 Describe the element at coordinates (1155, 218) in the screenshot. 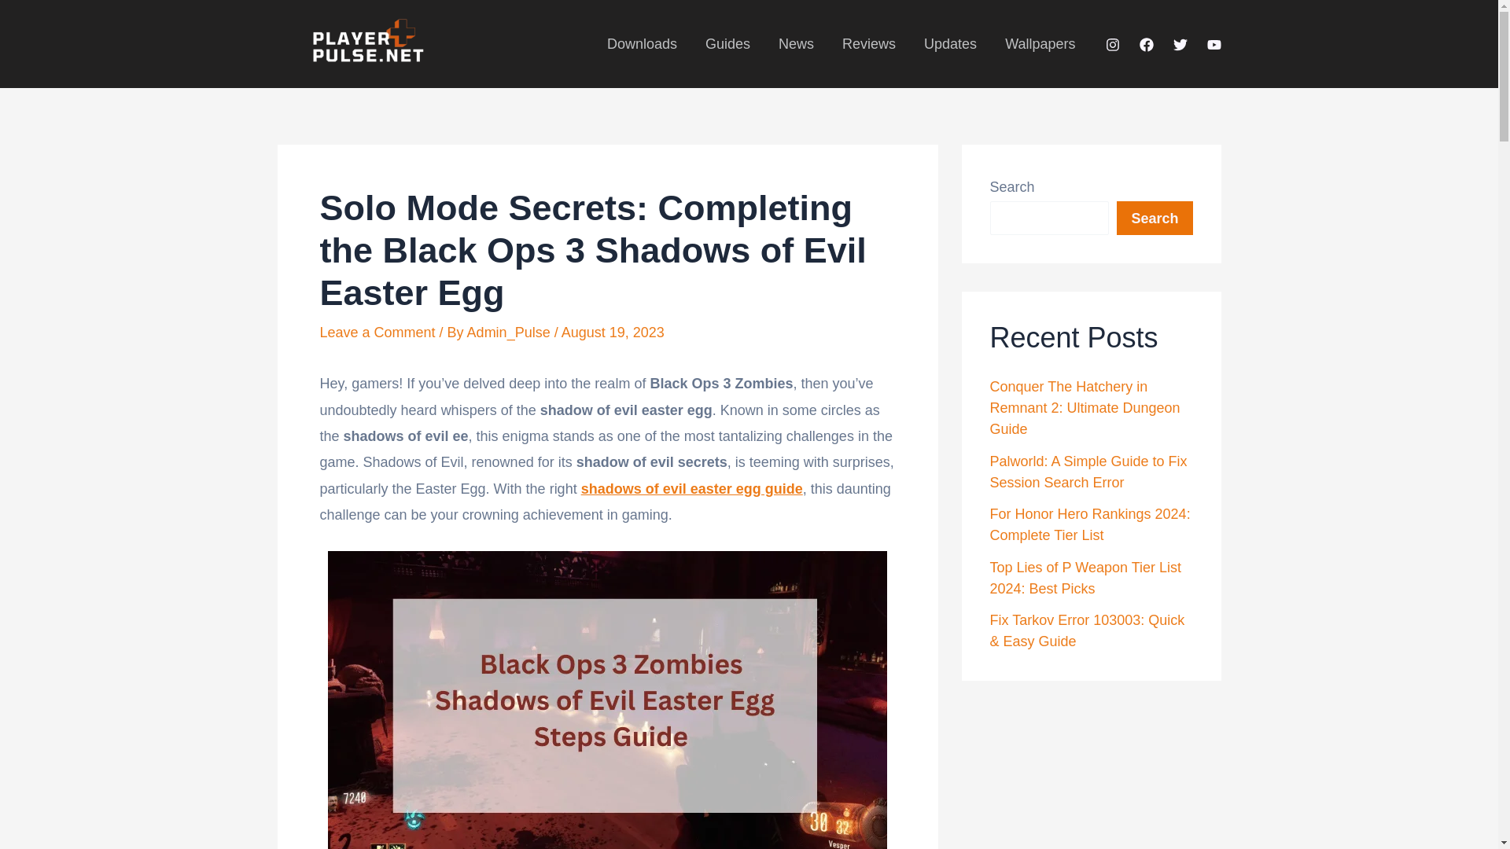

I see `Search` at that location.